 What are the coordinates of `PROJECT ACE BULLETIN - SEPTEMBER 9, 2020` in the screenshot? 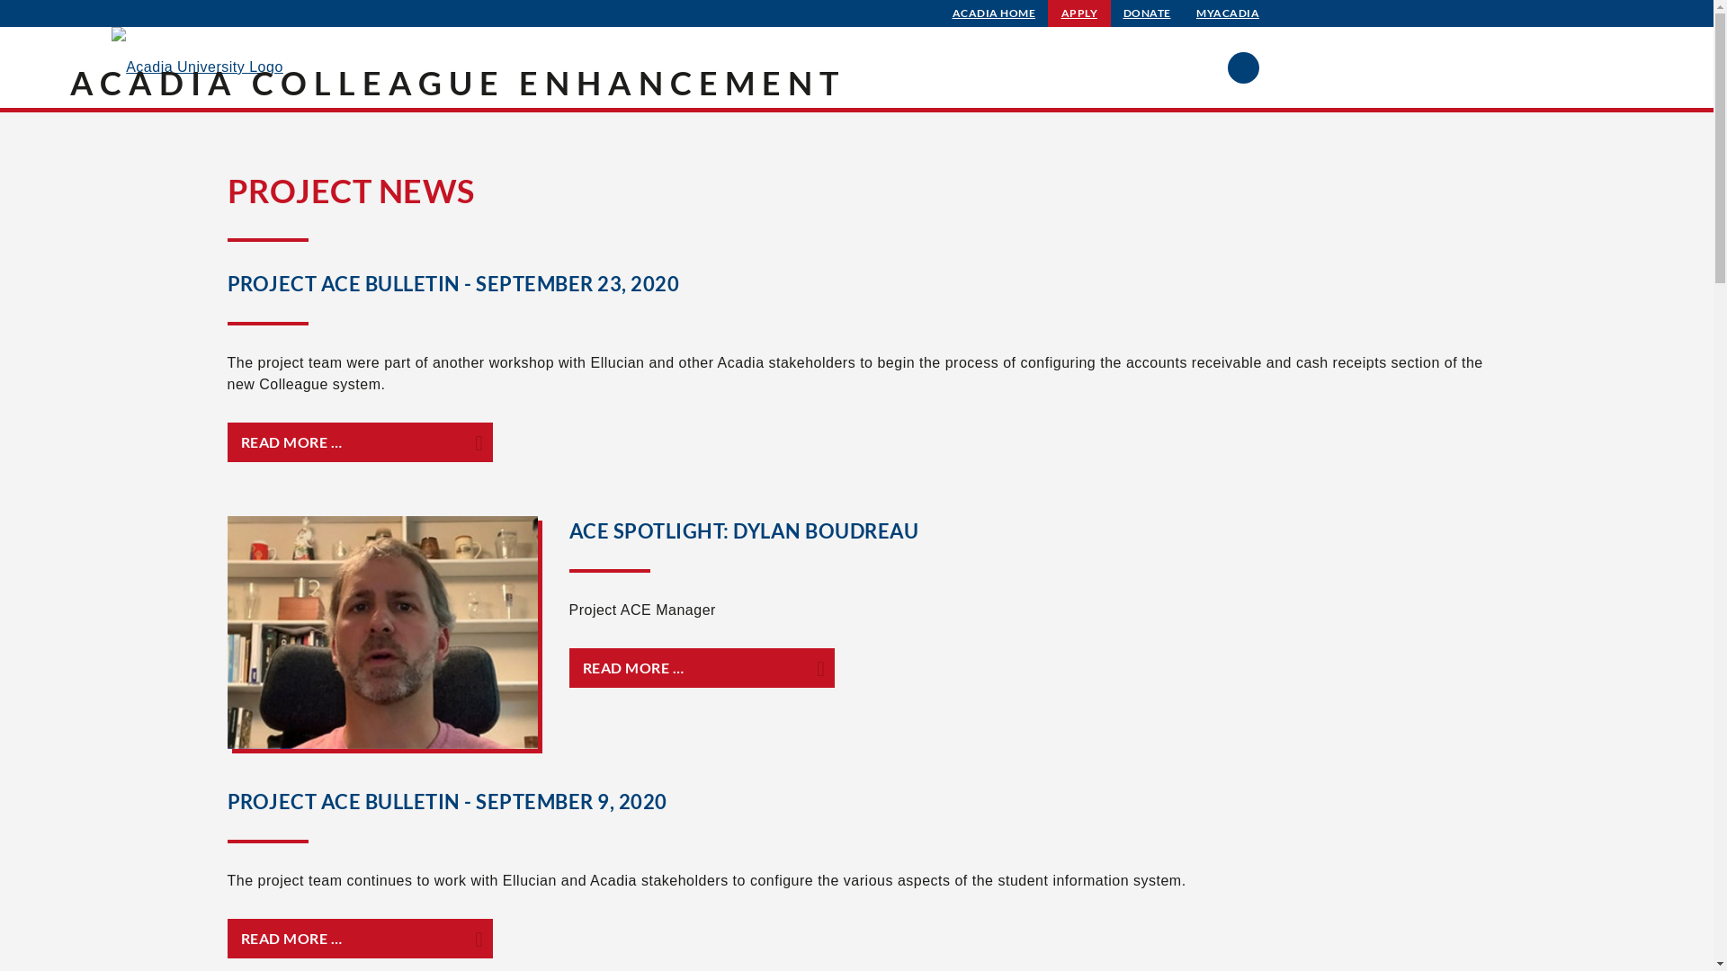 It's located at (446, 801).